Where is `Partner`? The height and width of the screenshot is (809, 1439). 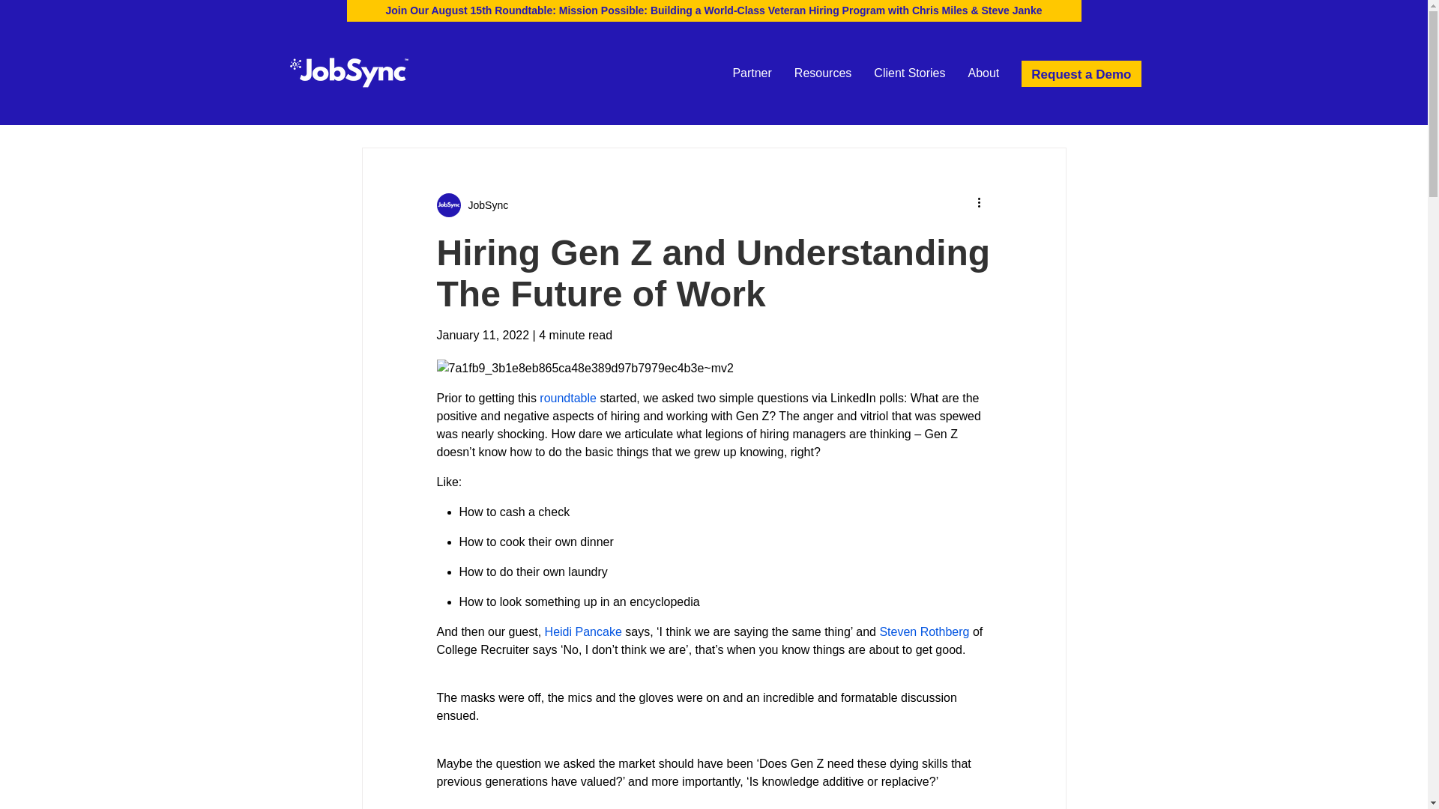 Partner is located at coordinates (751, 73).